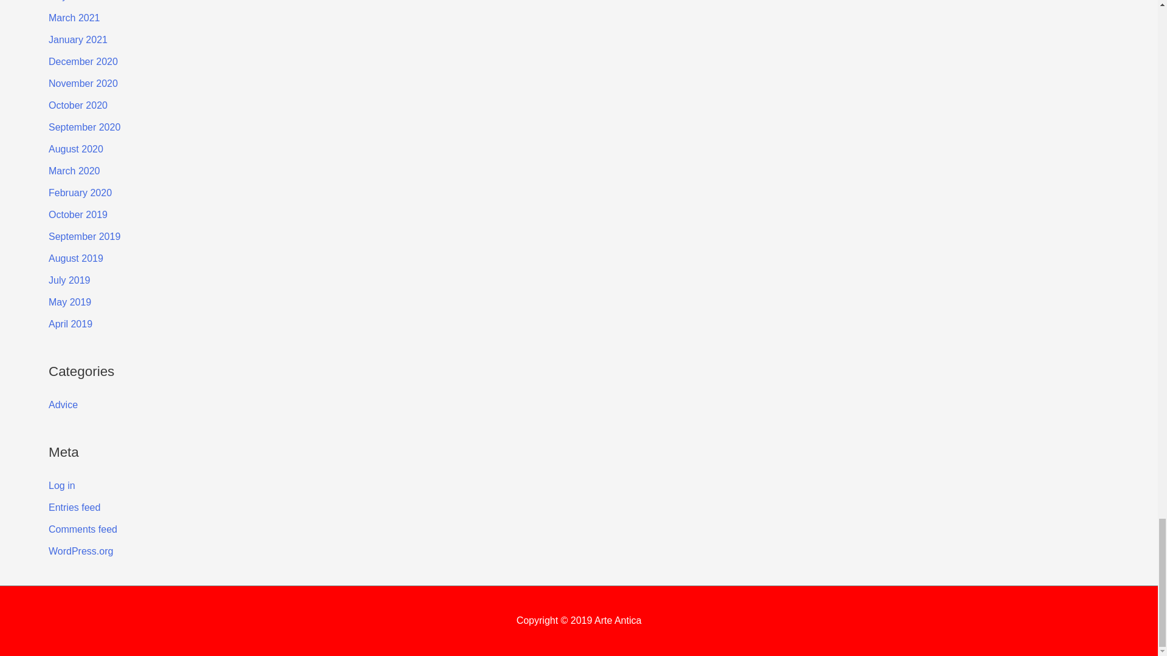  What do you see at coordinates (78, 106) in the screenshot?
I see `October 2020` at bounding box center [78, 106].